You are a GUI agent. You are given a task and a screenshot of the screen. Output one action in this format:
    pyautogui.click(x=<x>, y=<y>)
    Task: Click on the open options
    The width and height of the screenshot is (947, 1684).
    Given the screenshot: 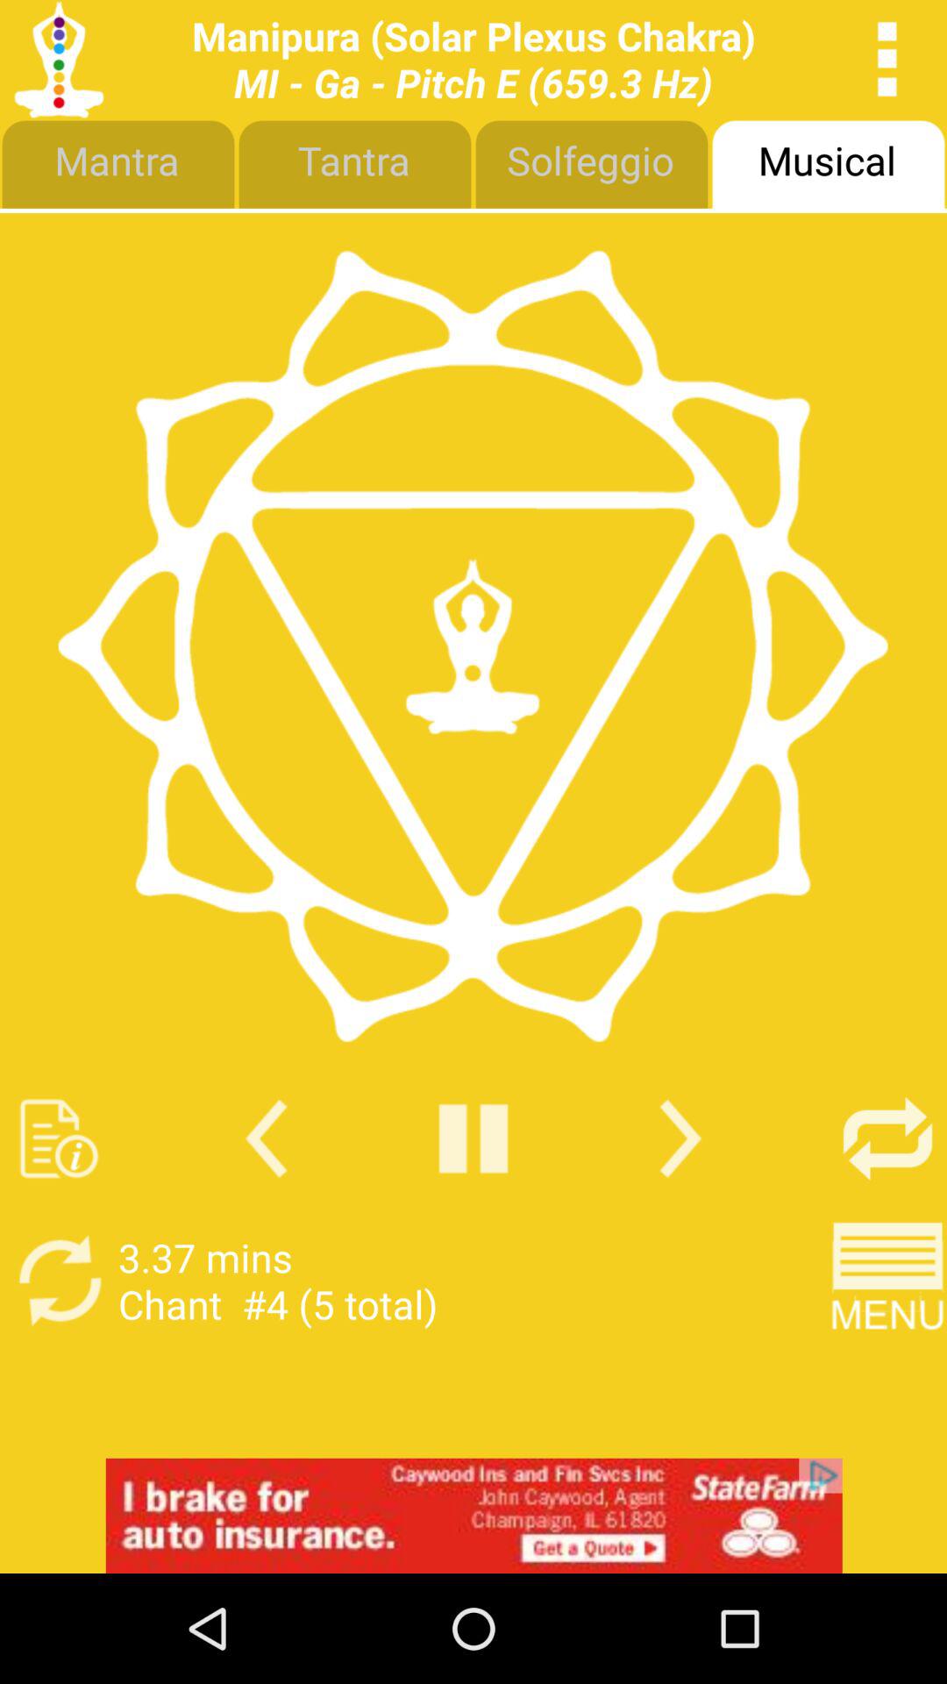 What is the action you would take?
    pyautogui.click(x=887, y=60)
    